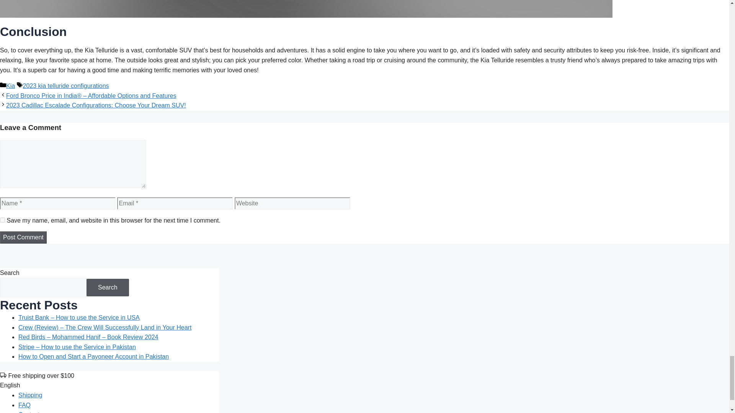 Image resolution: width=735 pixels, height=413 pixels. What do you see at coordinates (29, 412) in the screenshot?
I see `Contact` at bounding box center [29, 412].